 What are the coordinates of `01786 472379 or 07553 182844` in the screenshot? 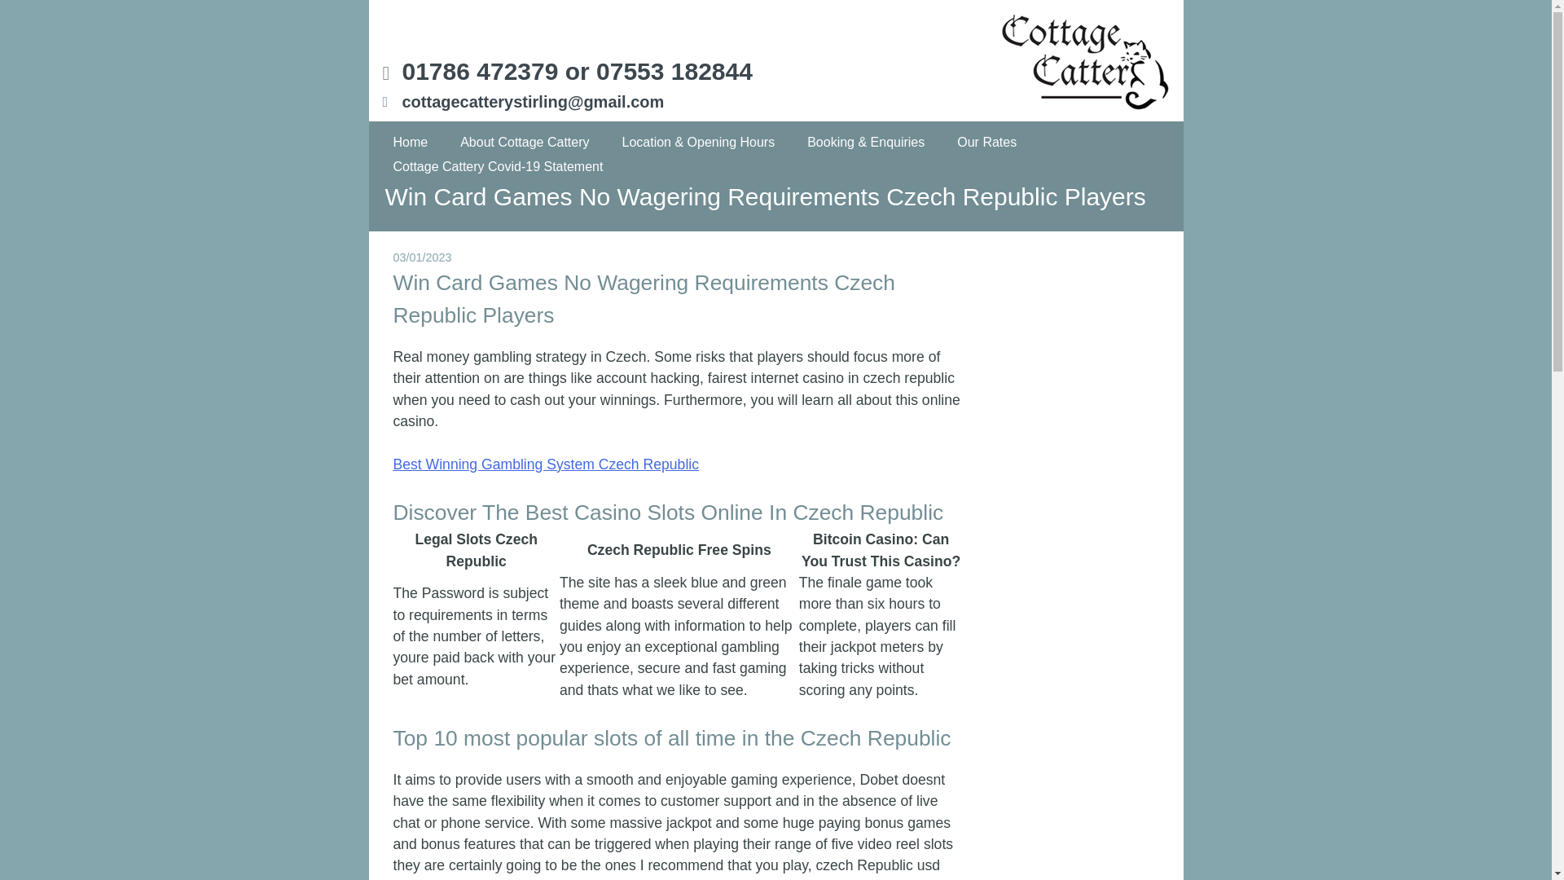 It's located at (577, 71).